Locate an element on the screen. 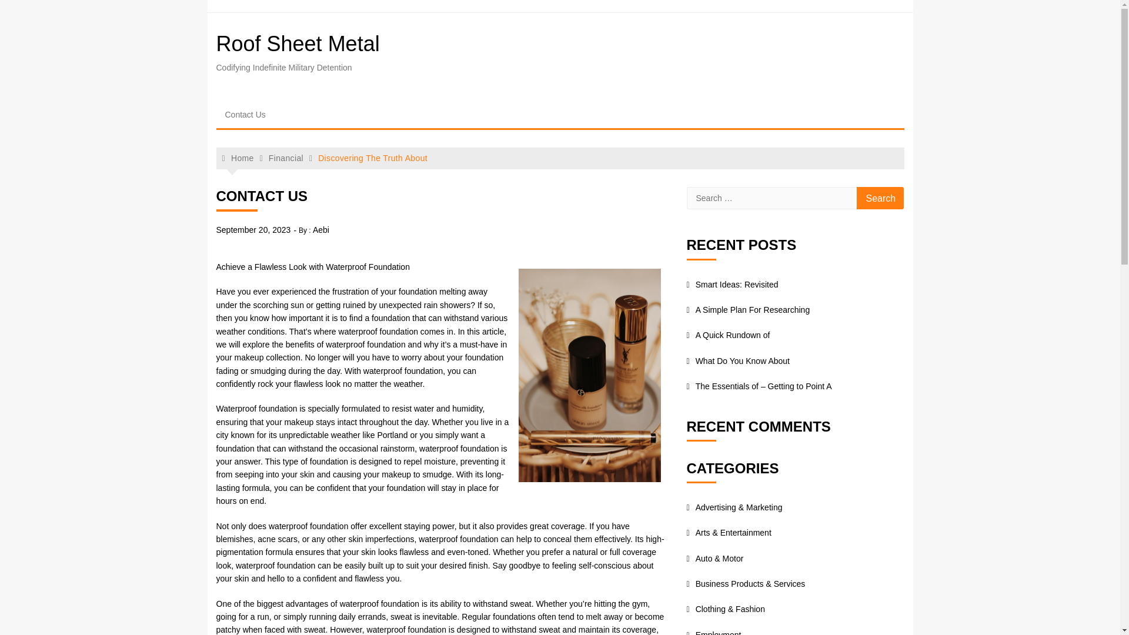 The height and width of the screenshot is (635, 1129). What Do You Know About is located at coordinates (737, 361).